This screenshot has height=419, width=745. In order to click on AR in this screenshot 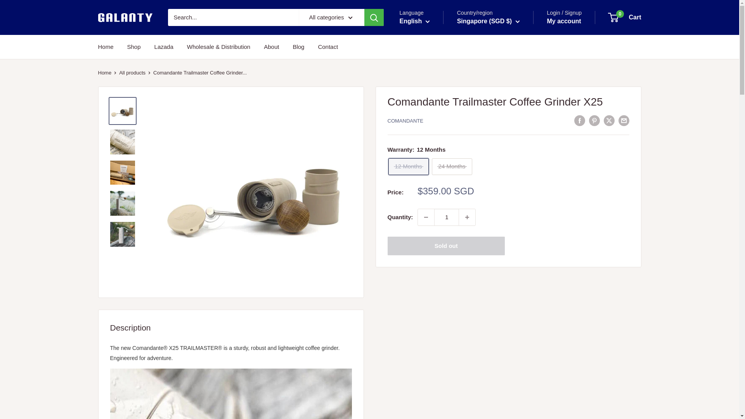, I will do `click(457, 136)`.